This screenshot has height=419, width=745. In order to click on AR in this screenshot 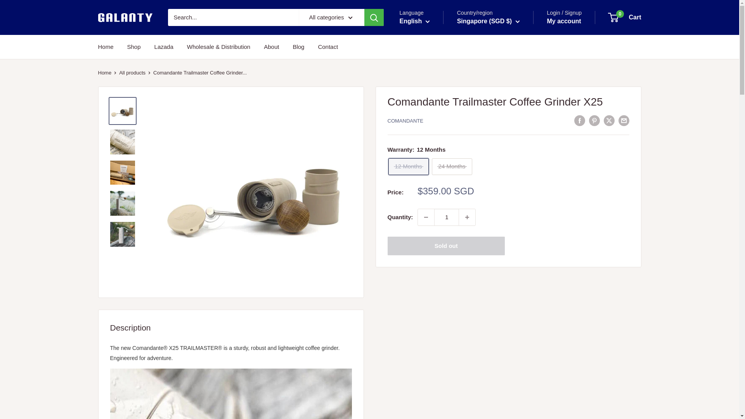, I will do `click(457, 136)`.